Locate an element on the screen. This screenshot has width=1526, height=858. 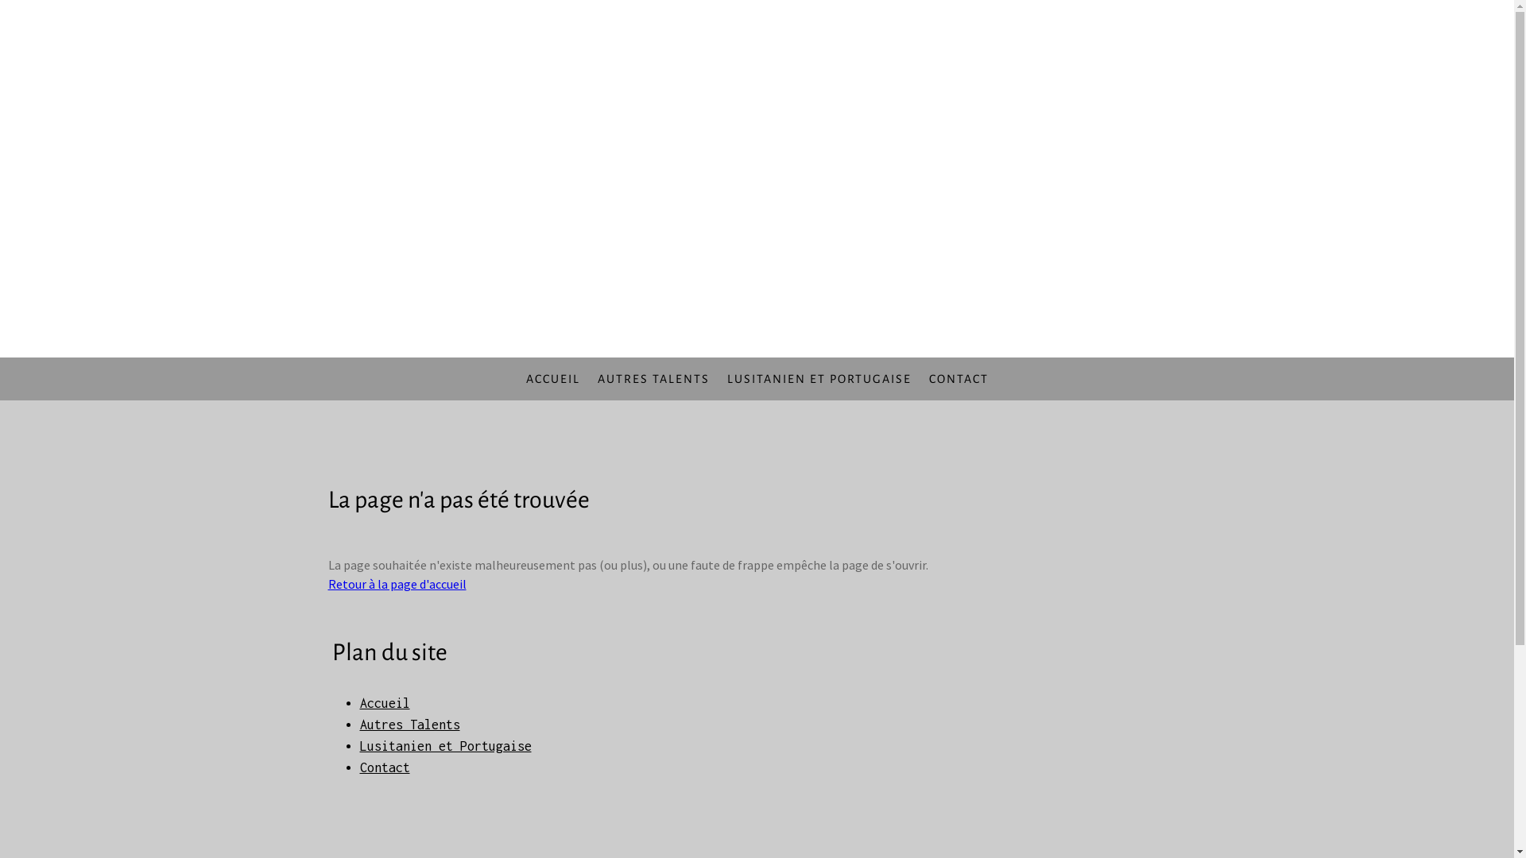
LUSITANIEN ET PORTUGAISE is located at coordinates (819, 379).